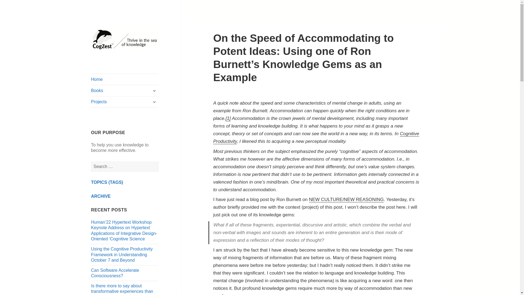  What do you see at coordinates (101, 196) in the screenshot?
I see `ARCHIVE` at bounding box center [101, 196].